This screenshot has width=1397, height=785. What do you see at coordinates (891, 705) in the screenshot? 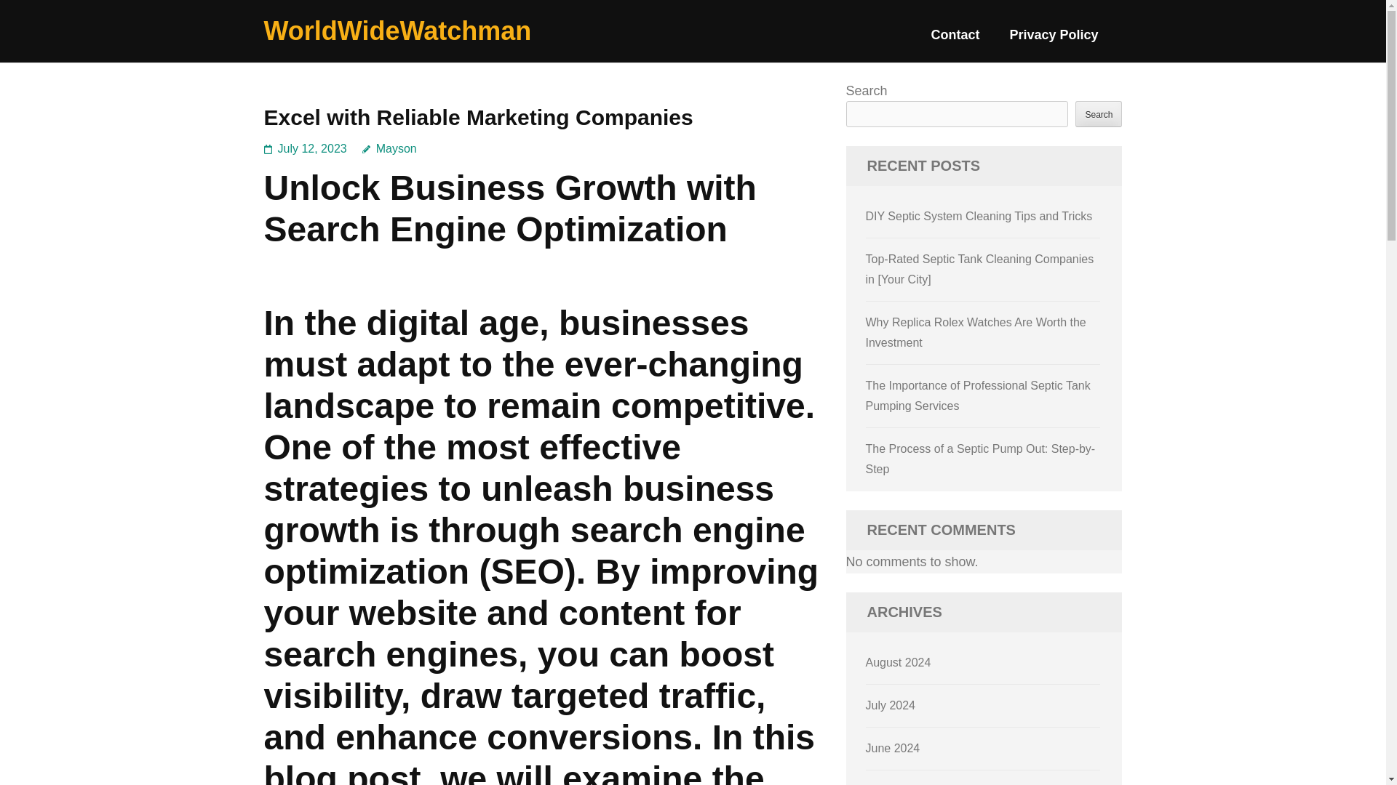
I see `July 2024` at bounding box center [891, 705].